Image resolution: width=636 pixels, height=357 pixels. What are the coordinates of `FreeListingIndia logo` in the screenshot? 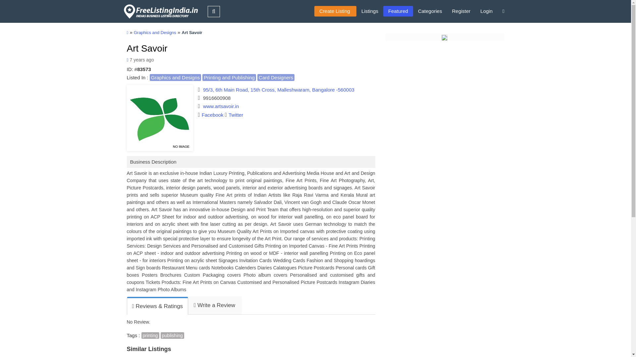 It's located at (161, 11).